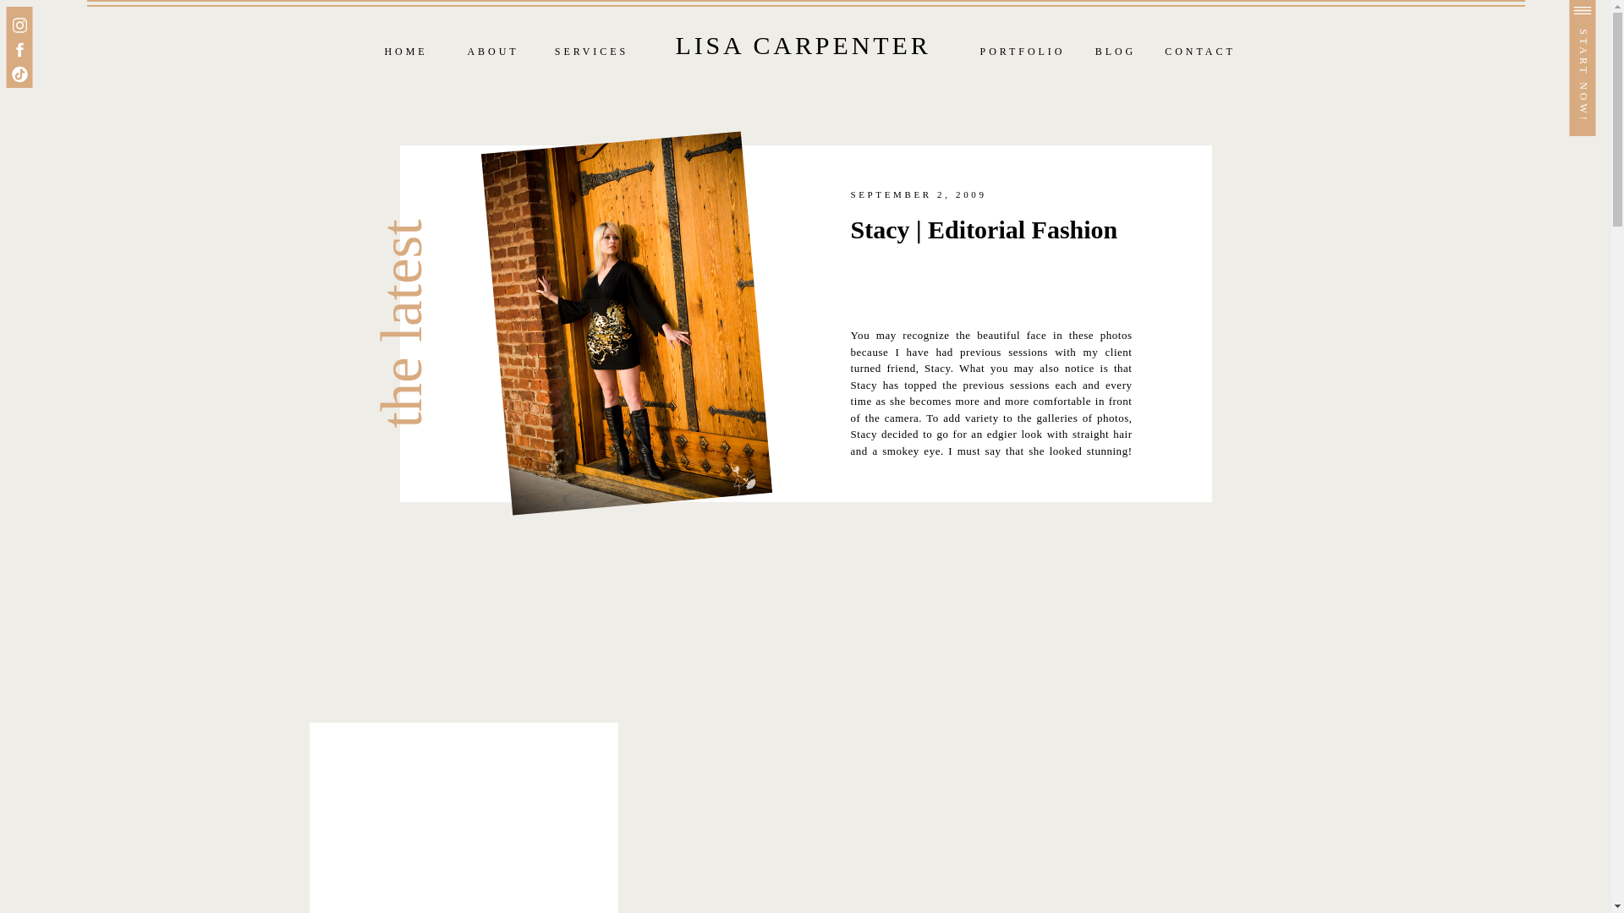  What do you see at coordinates (406, 52) in the screenshot?
I see `HOME` at bounding box center [406, 52].